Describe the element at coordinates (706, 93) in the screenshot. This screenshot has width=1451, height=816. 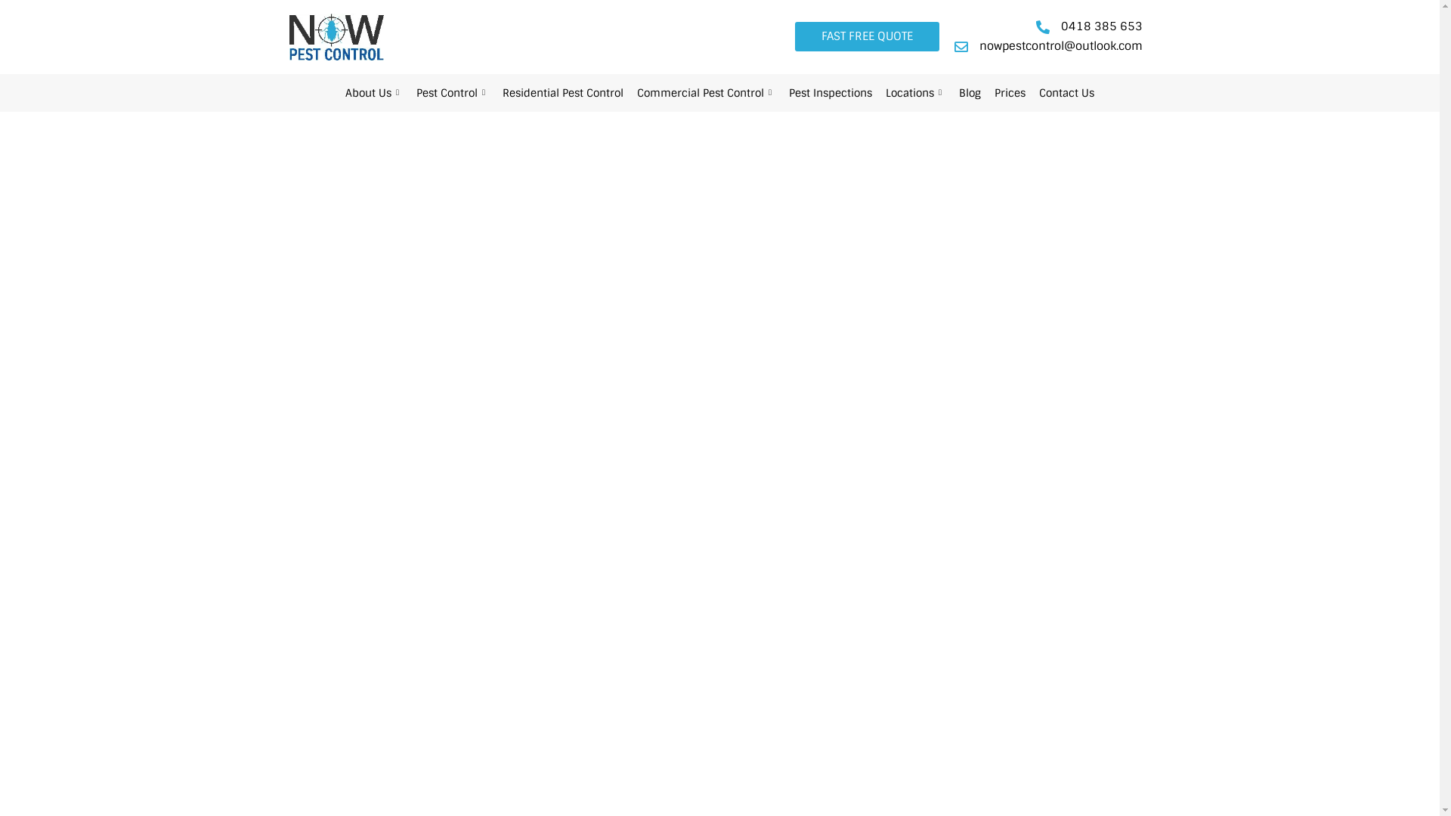
I see `Commercial Pest Control` at that location.